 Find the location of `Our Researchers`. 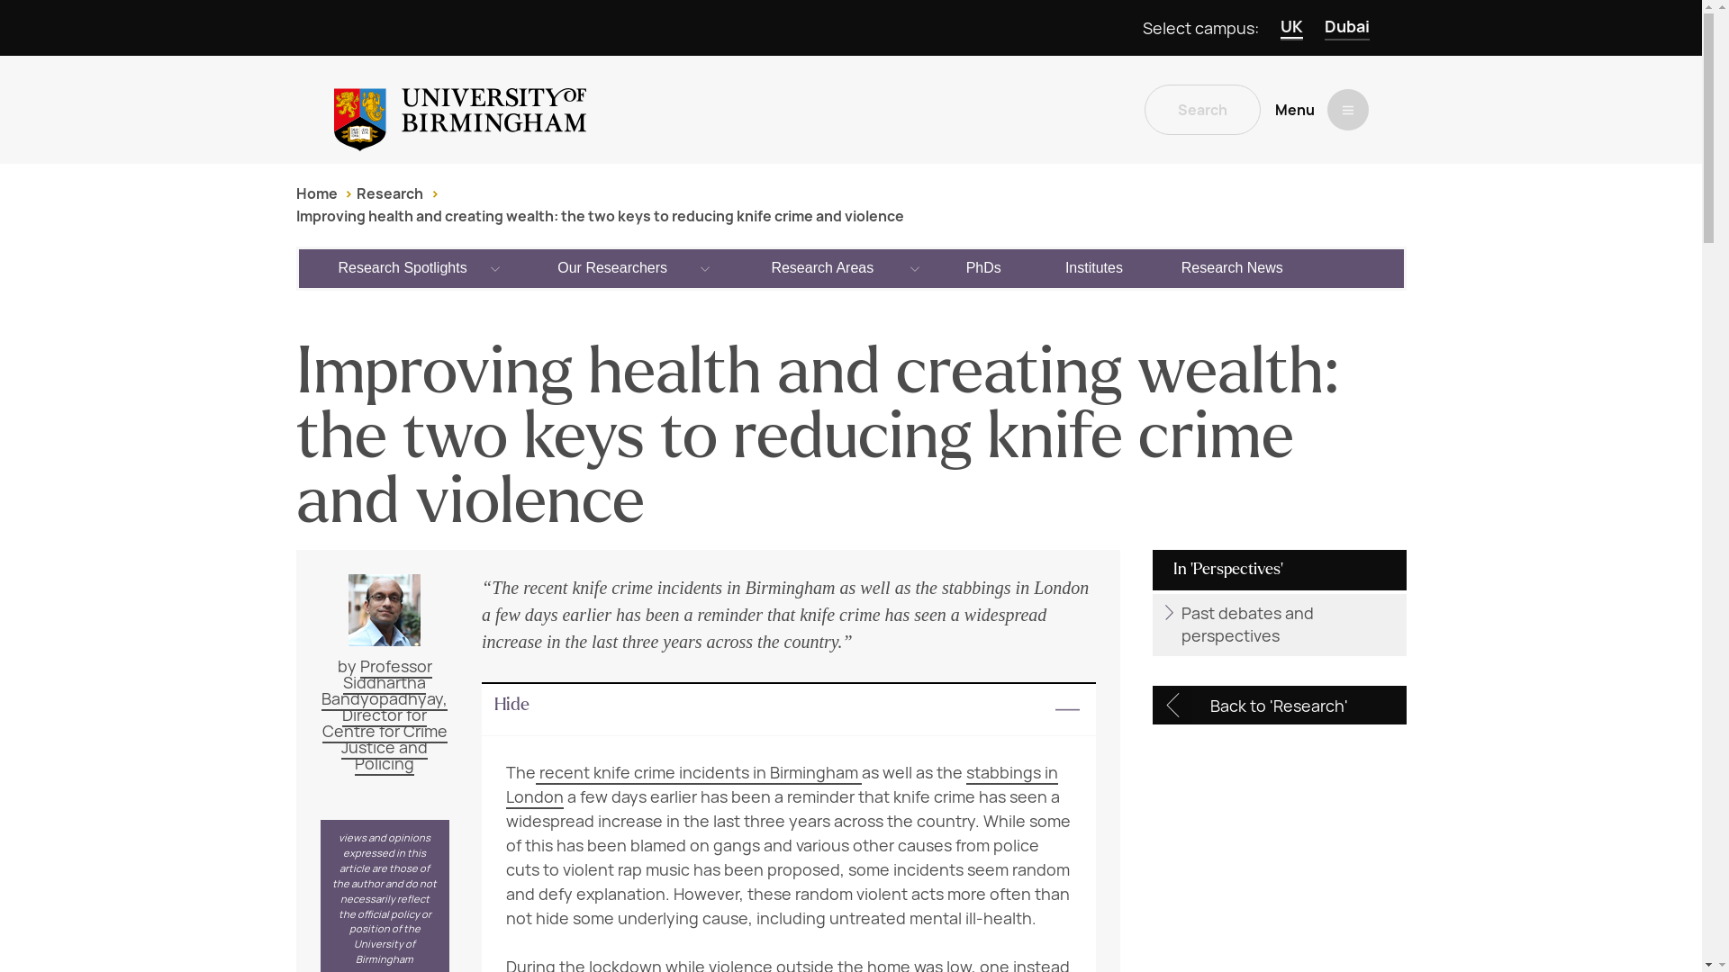

Our Researchers is located at coordinates (613, 267).